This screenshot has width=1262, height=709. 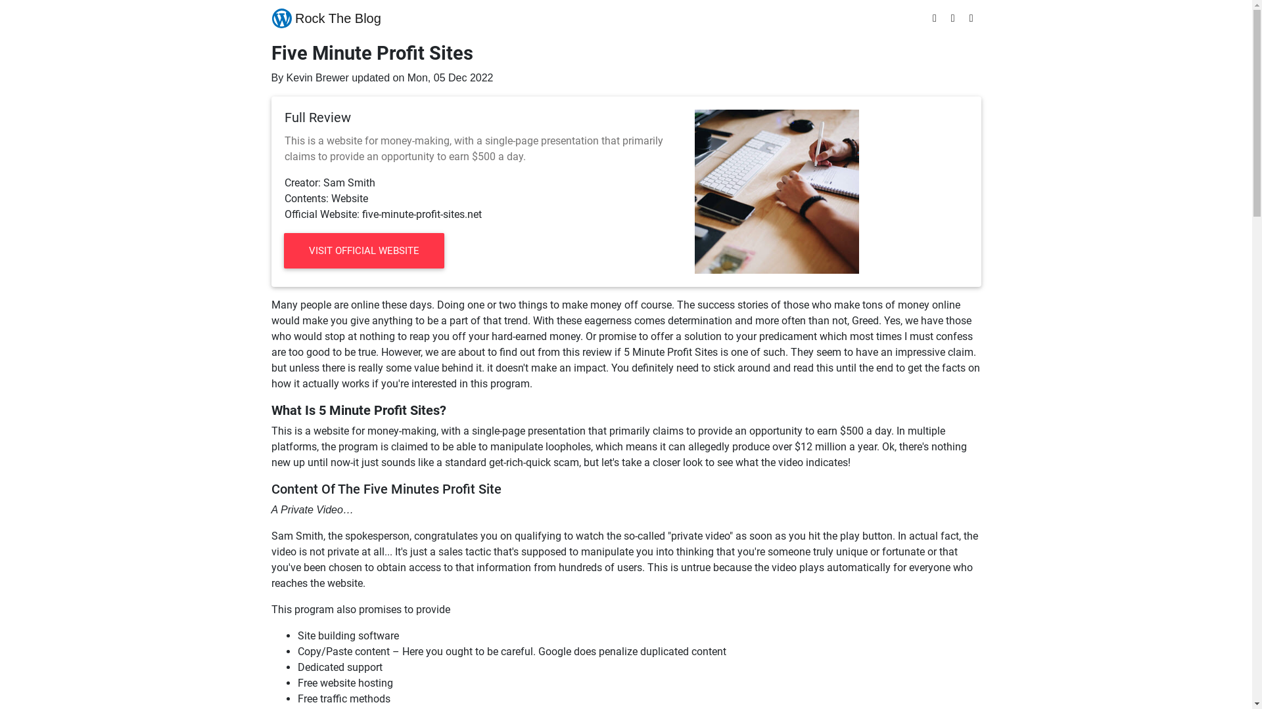 I want to click on Five Minute Profit Sites, so click(x=777, y=190).